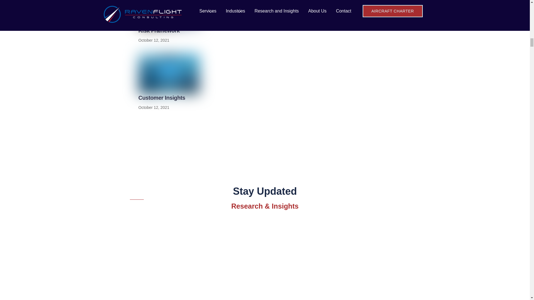 The image size is (534, 300). Describe the element at coordinates (169, 13) in the screenshot. I see `Aerospace` at that location.